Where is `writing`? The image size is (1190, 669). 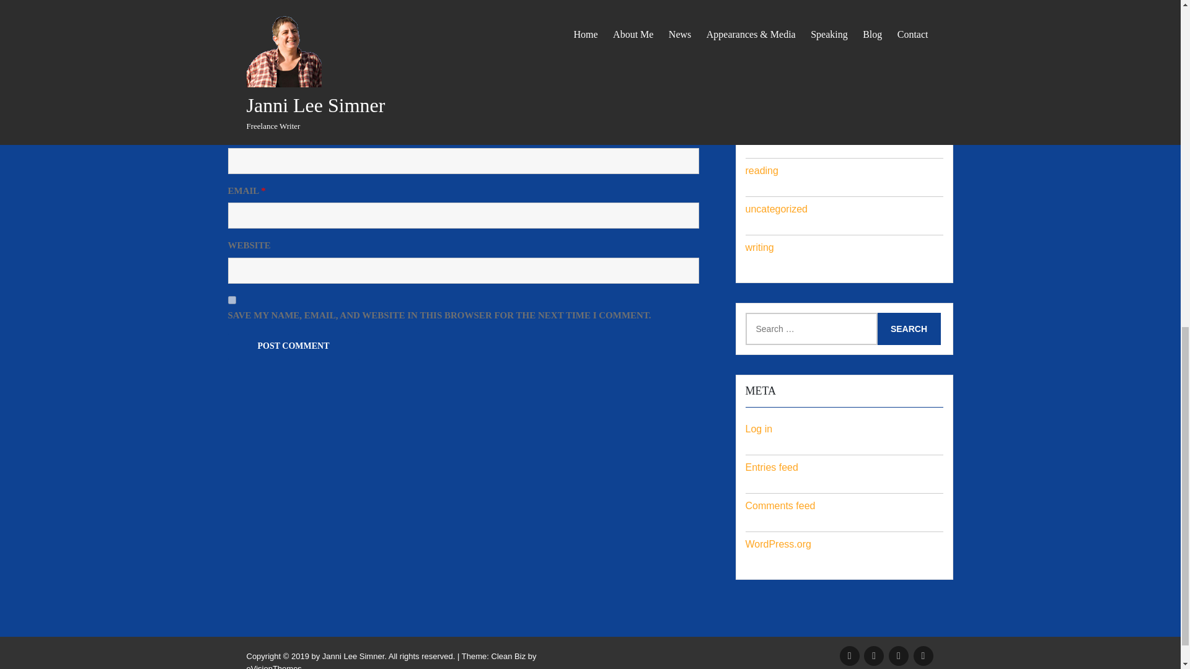
writing is located at coordinates (759, 247).